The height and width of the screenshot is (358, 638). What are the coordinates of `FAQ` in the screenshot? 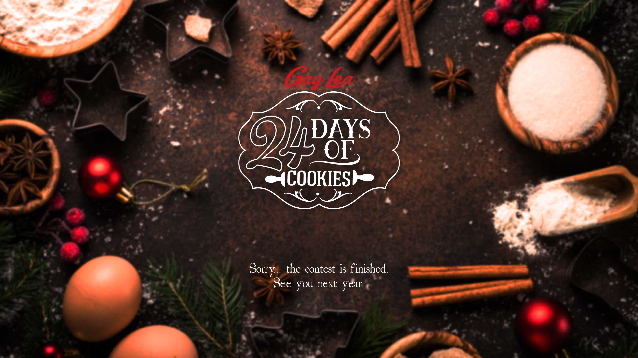 It's located at (46, 71).